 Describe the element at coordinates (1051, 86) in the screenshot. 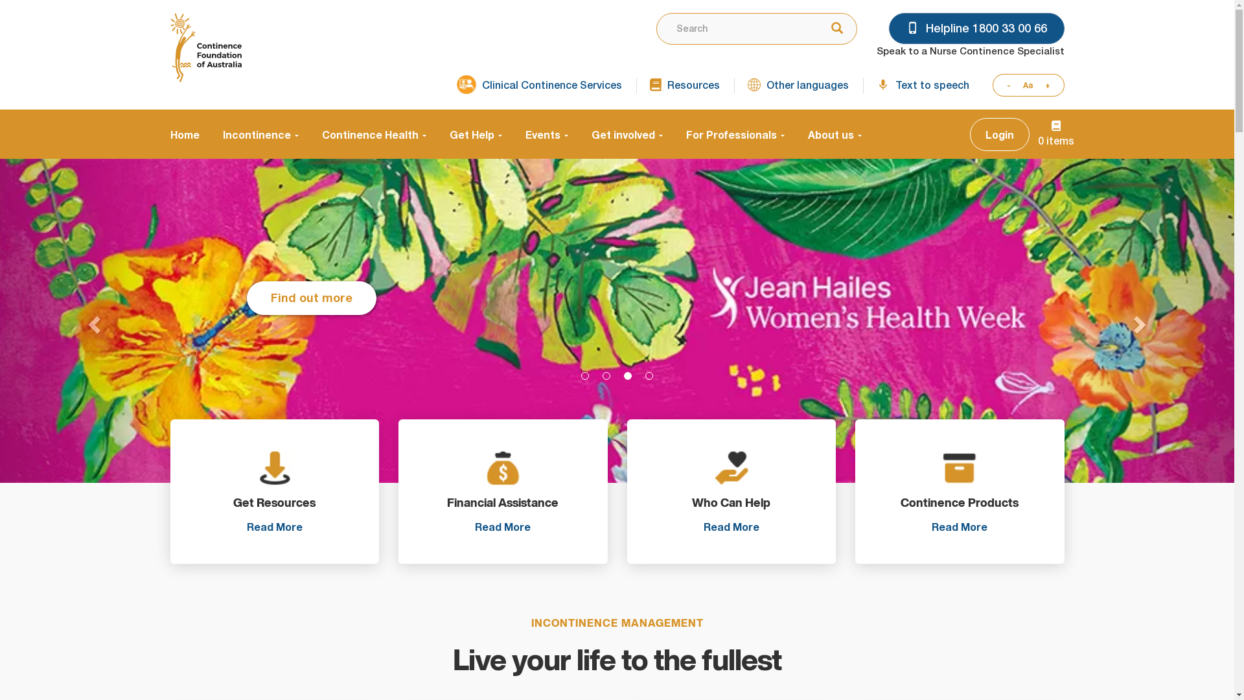

I see `+` at that location.